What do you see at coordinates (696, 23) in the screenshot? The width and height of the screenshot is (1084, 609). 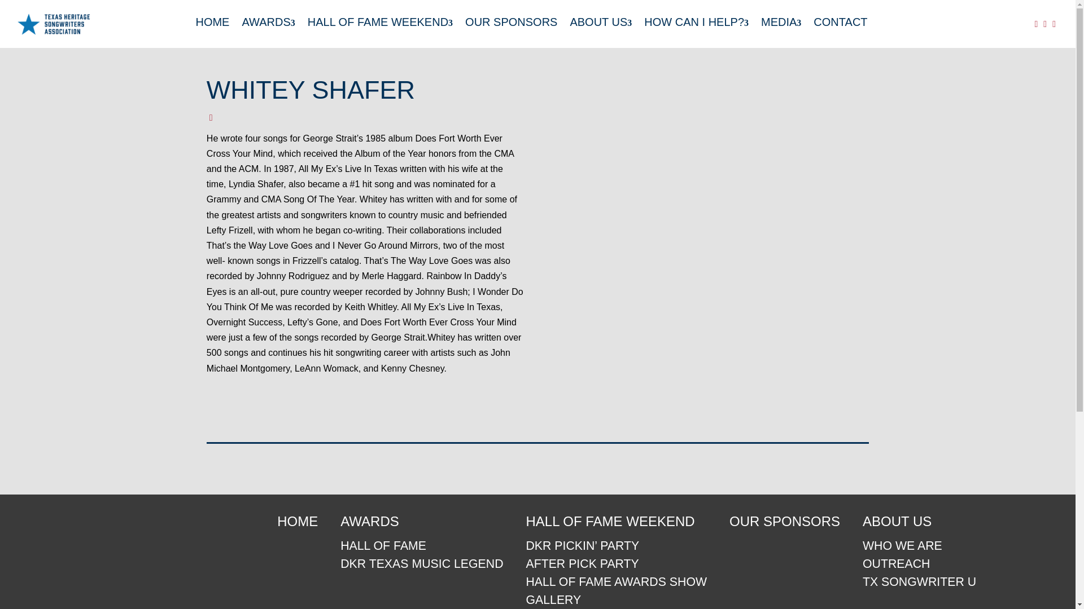 I see `HOW CAN I HELP?` at bounding box center [696, 23].